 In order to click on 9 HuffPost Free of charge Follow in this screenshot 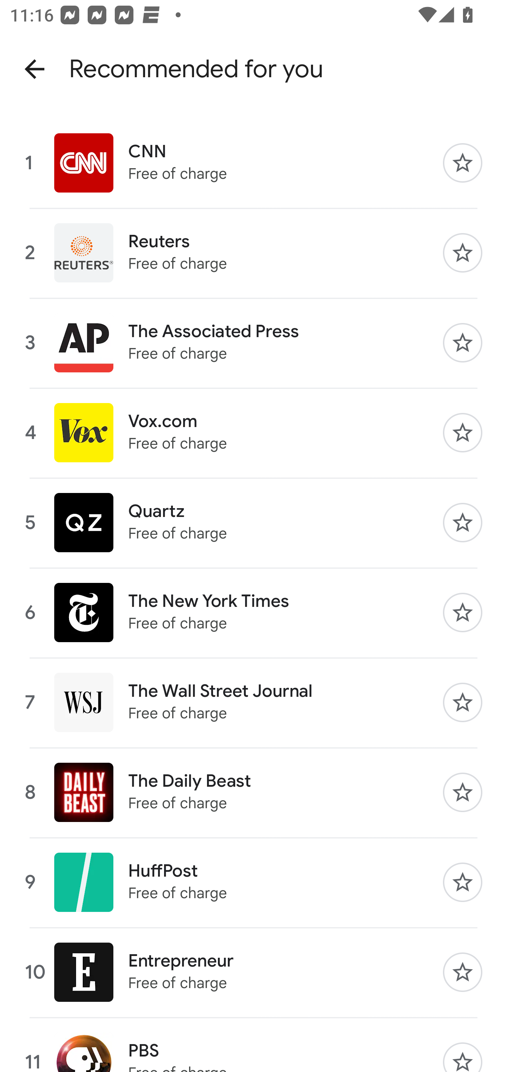, I will do `click(254, 882)`.